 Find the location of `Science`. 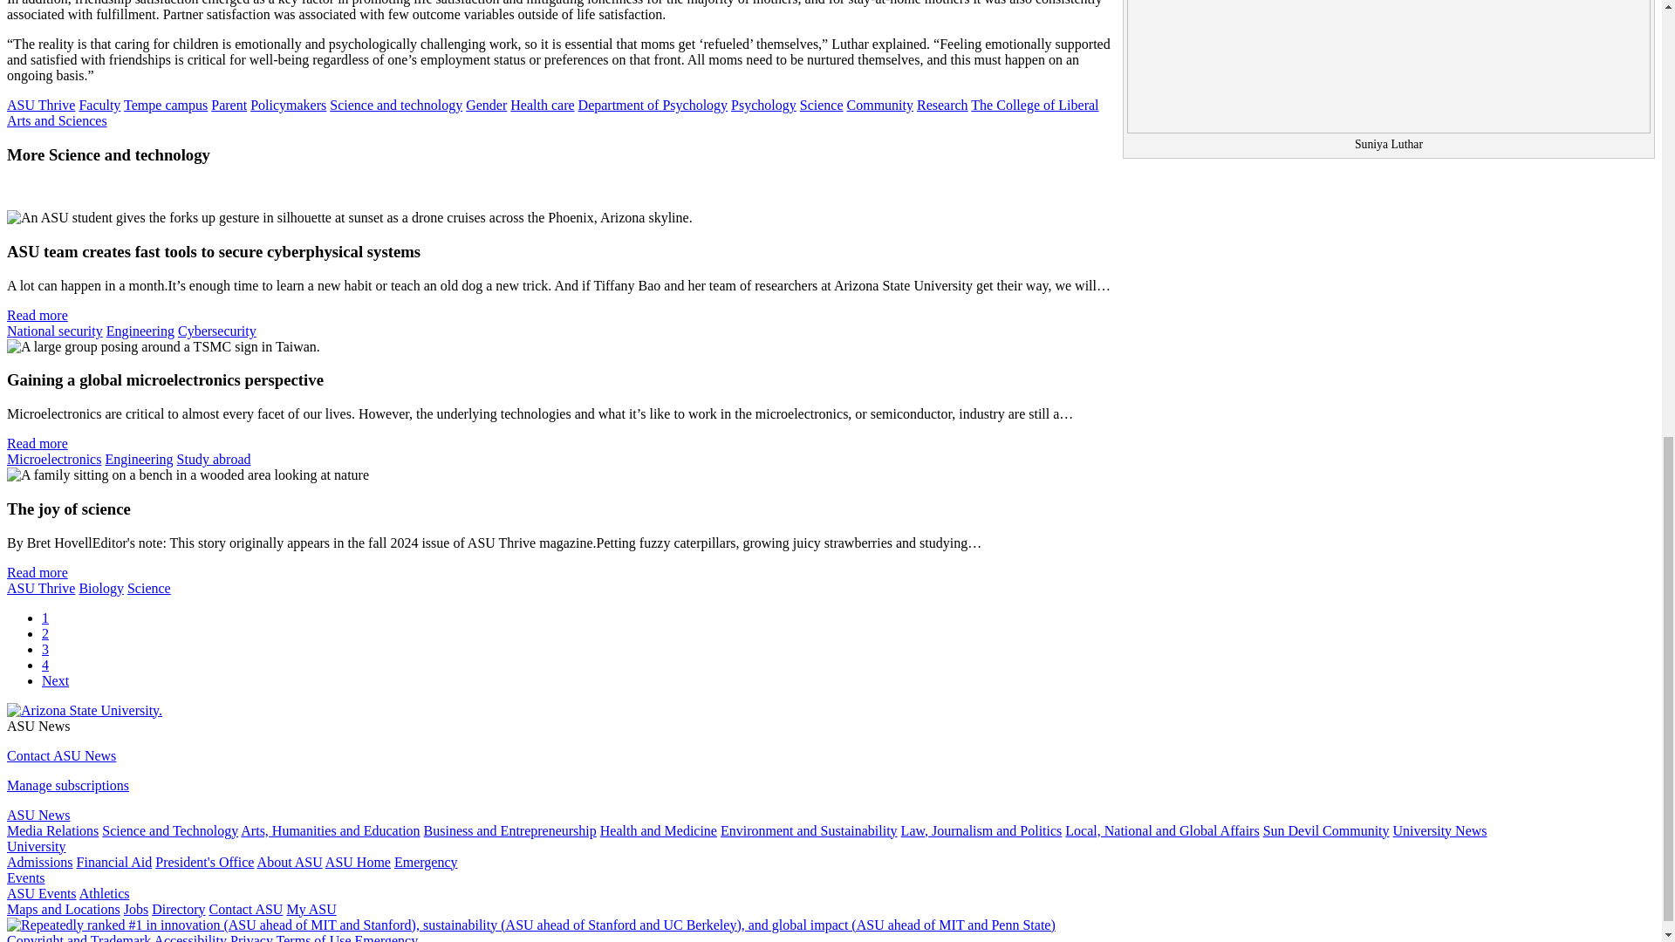

Science is located at coordinates (822, 105).